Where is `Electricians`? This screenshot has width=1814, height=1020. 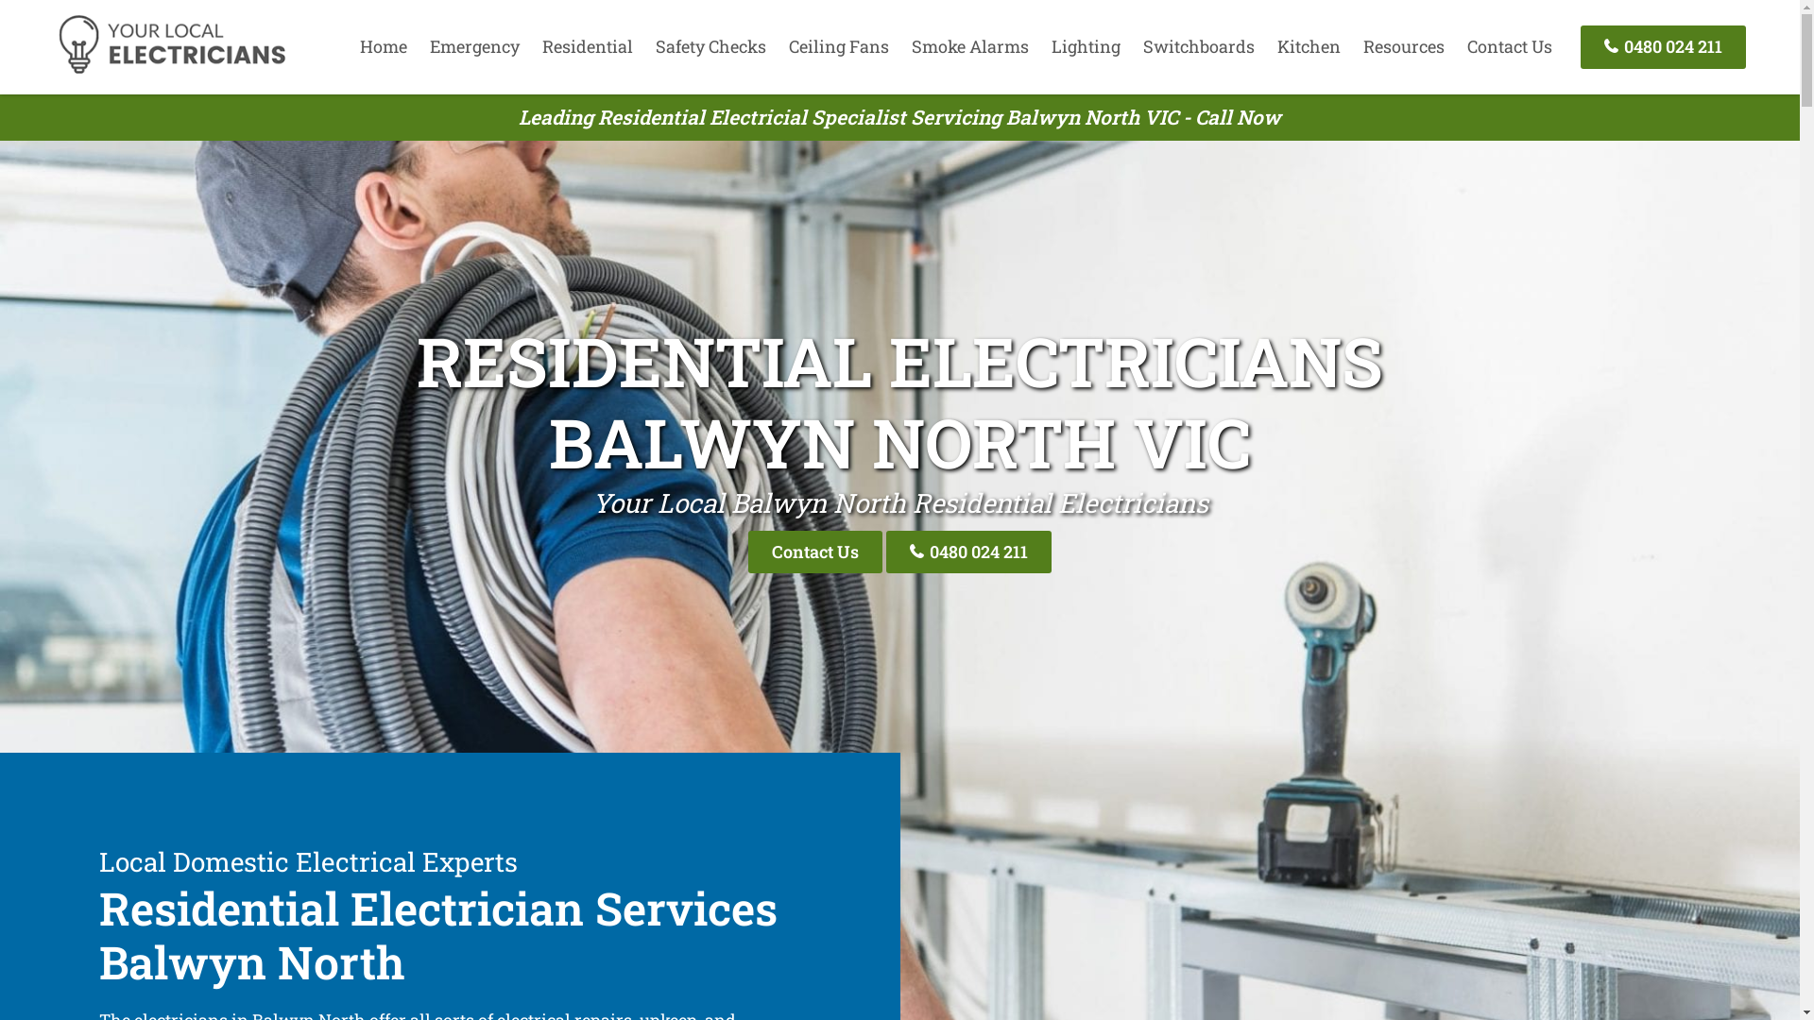 Electricians is located at coordinates (172, 71).